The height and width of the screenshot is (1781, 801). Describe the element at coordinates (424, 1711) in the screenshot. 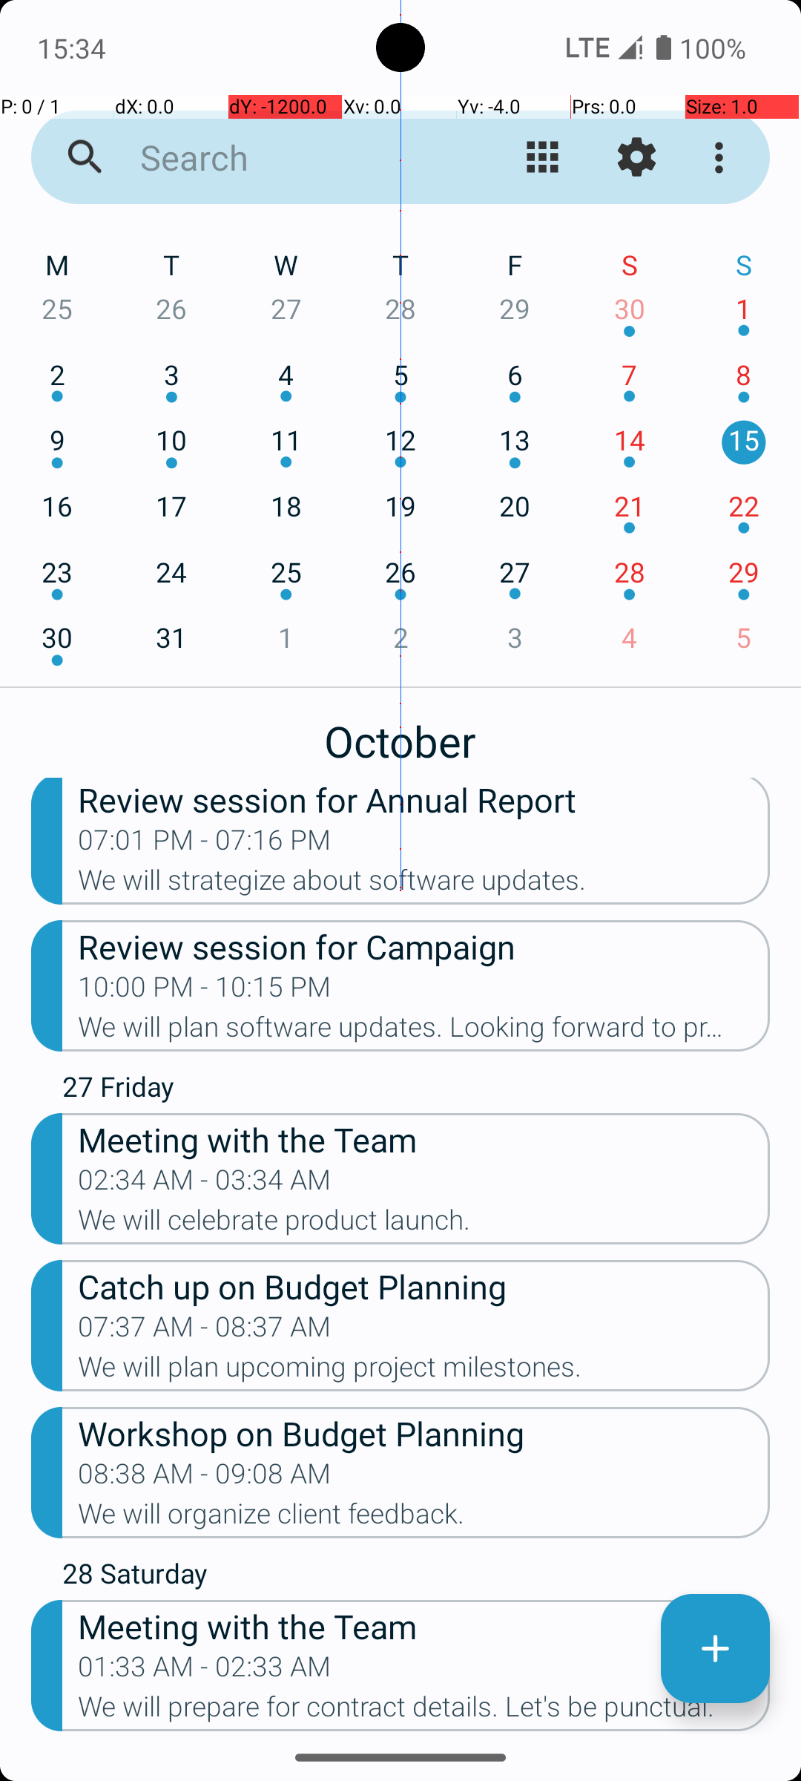

I see `We will prepare for contract details. Let's be punctual.` at that location.